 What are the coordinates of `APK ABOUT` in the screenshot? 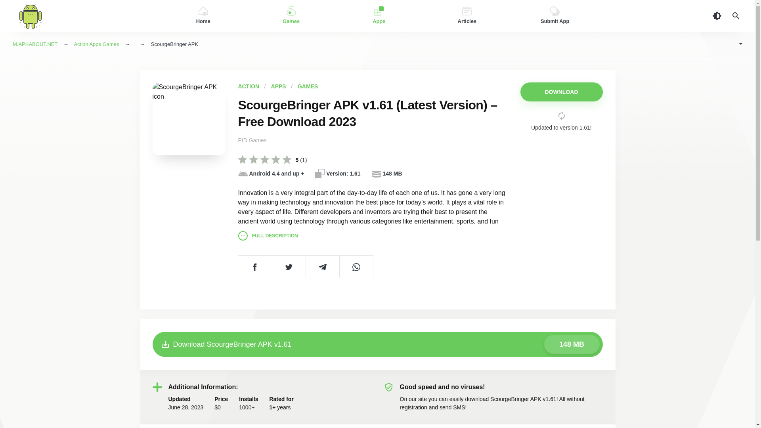 It's located at (81, 16).